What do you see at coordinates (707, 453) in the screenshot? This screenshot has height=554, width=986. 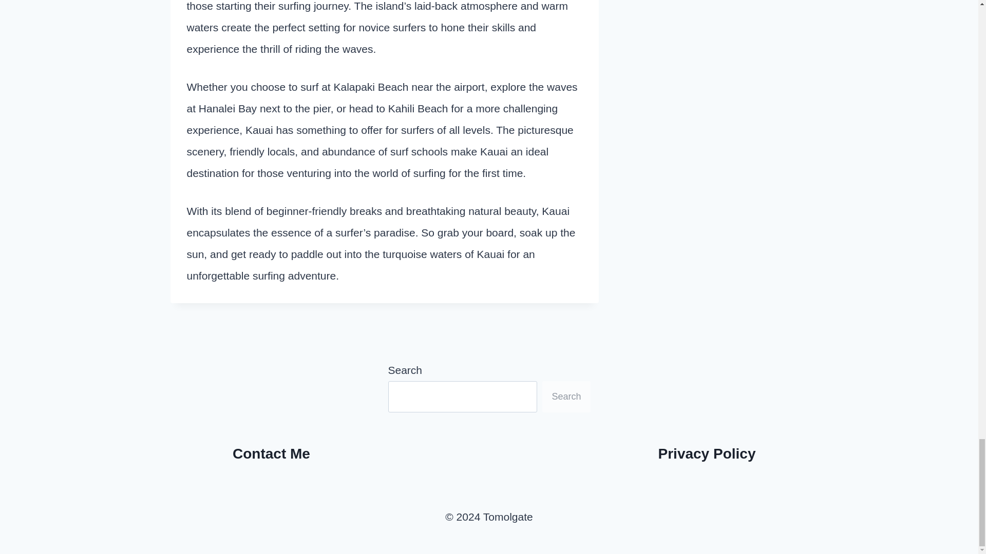 I see `Privacy Policy` at bounding box center [707, 453].